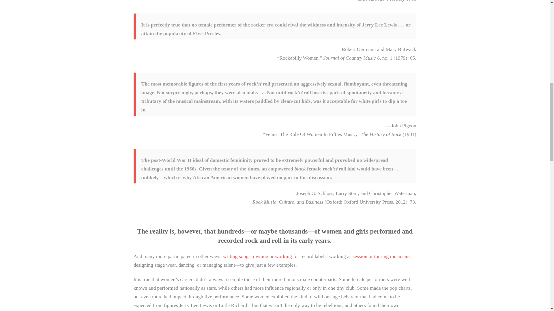 Image resolution: width=554 pixels, height=311 pixels. What do you see at coordinates (261, 256) in the screenshot?
I see `owning` at bounding box center [261, 256].